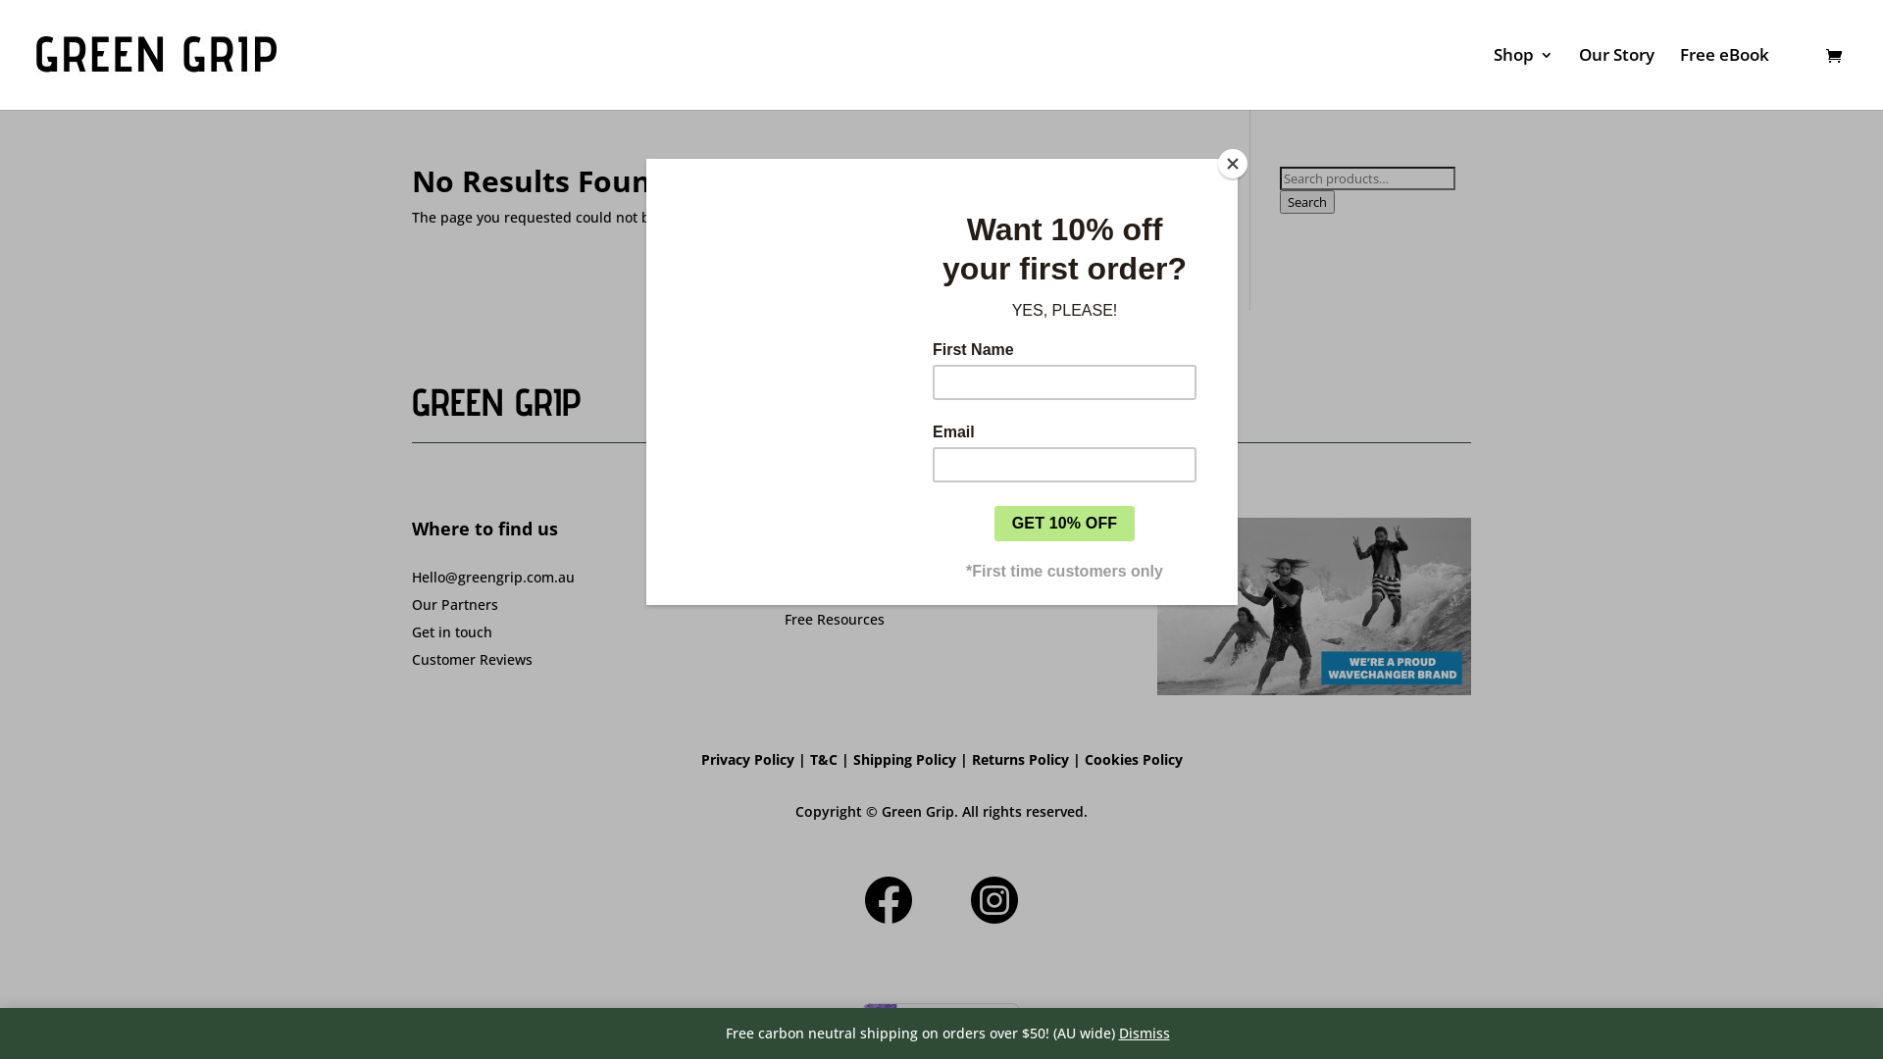 Image resolution: width=1883 pixels, height=1059 pixels. I want to click on Free eBook, so click(1724, 78).